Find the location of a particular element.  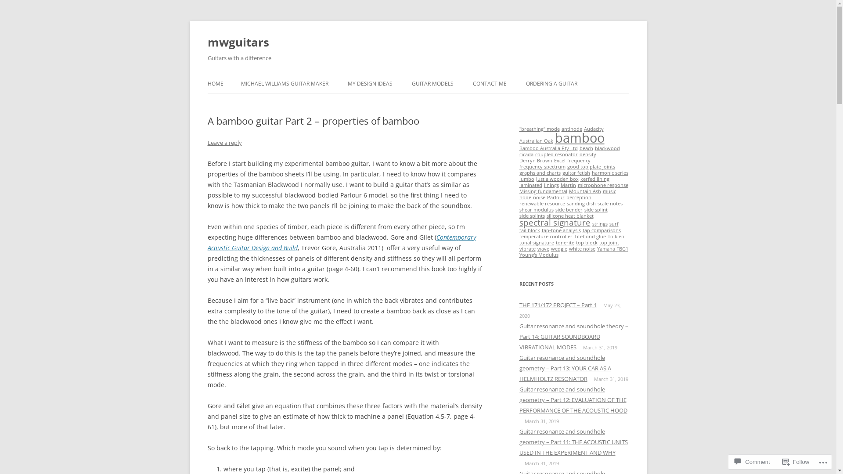

node is located at coordinates (525, 197).